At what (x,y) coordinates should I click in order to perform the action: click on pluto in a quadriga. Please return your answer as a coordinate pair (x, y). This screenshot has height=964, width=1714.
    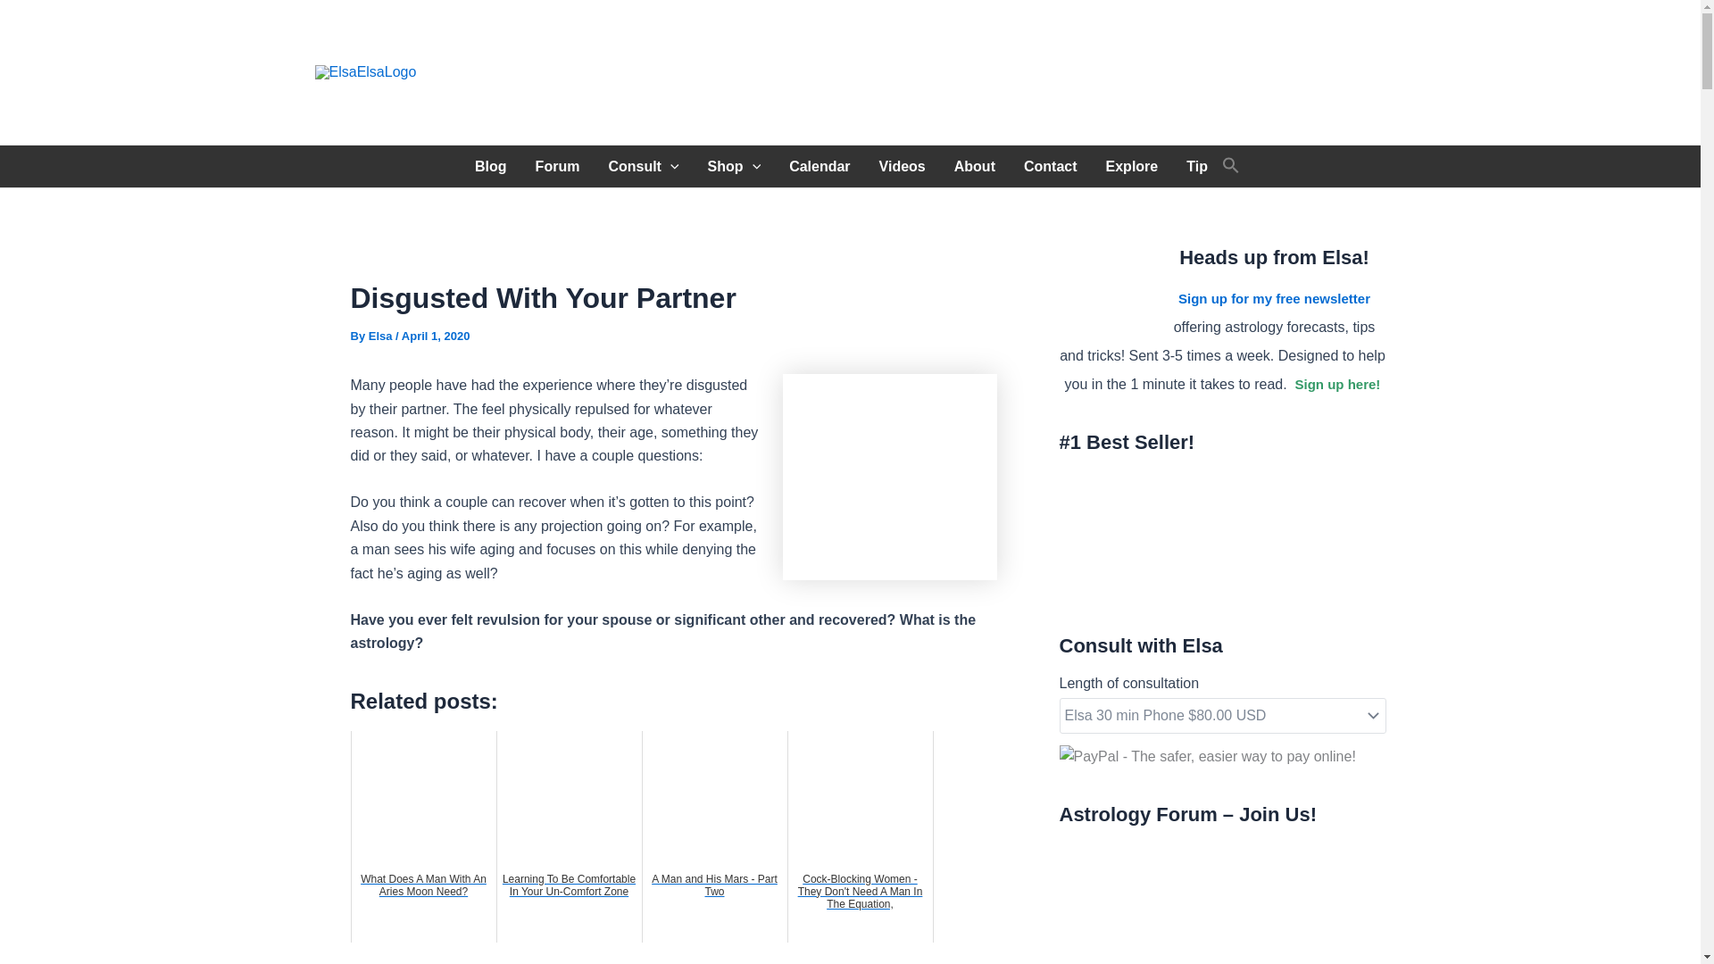
    Looking at the image, I should click on (888, 477).